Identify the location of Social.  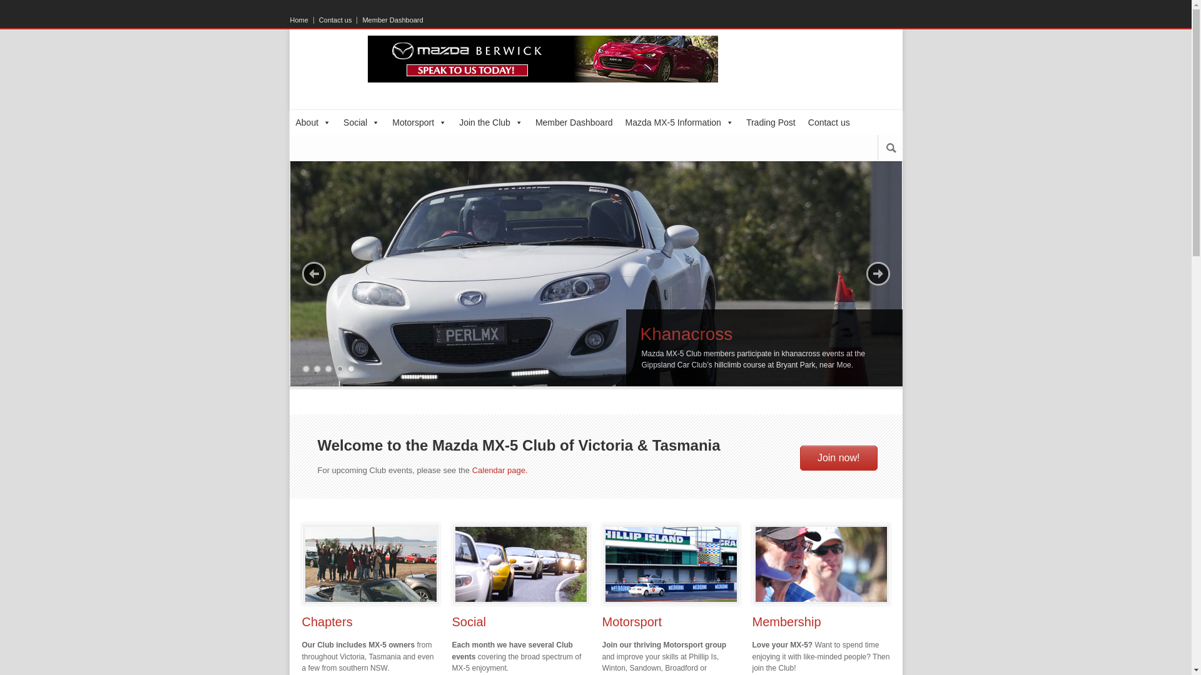
(469, 622).